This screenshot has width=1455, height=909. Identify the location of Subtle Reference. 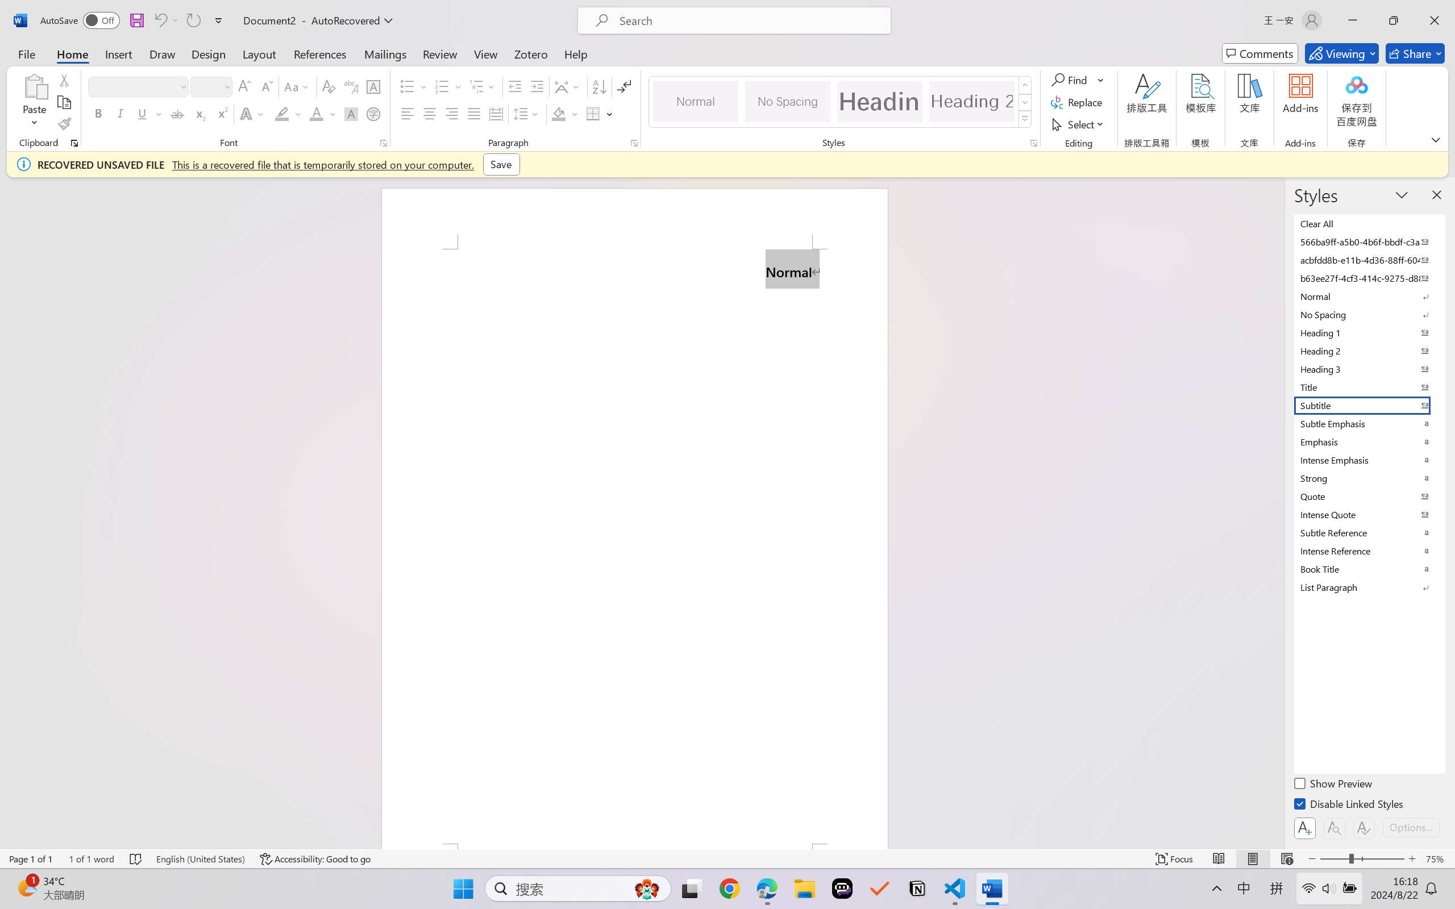
(1369, 532).